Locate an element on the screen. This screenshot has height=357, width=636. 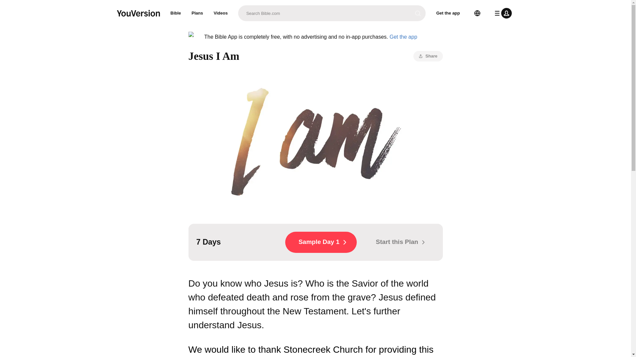
Share is located at coordinates (428, 56).